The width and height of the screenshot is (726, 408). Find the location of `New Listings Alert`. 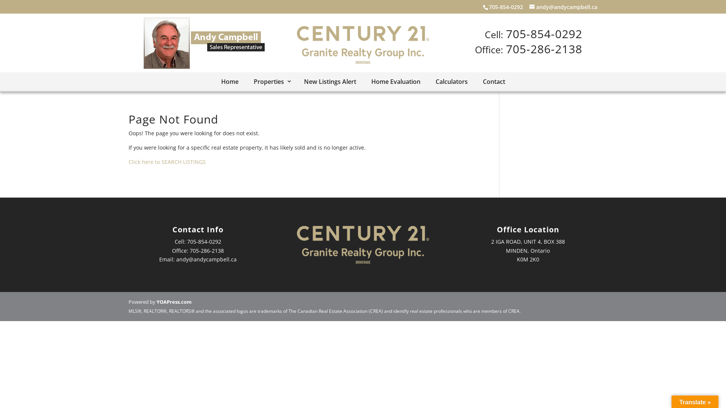

New Listings Alert is located at coordinates (330, 82).